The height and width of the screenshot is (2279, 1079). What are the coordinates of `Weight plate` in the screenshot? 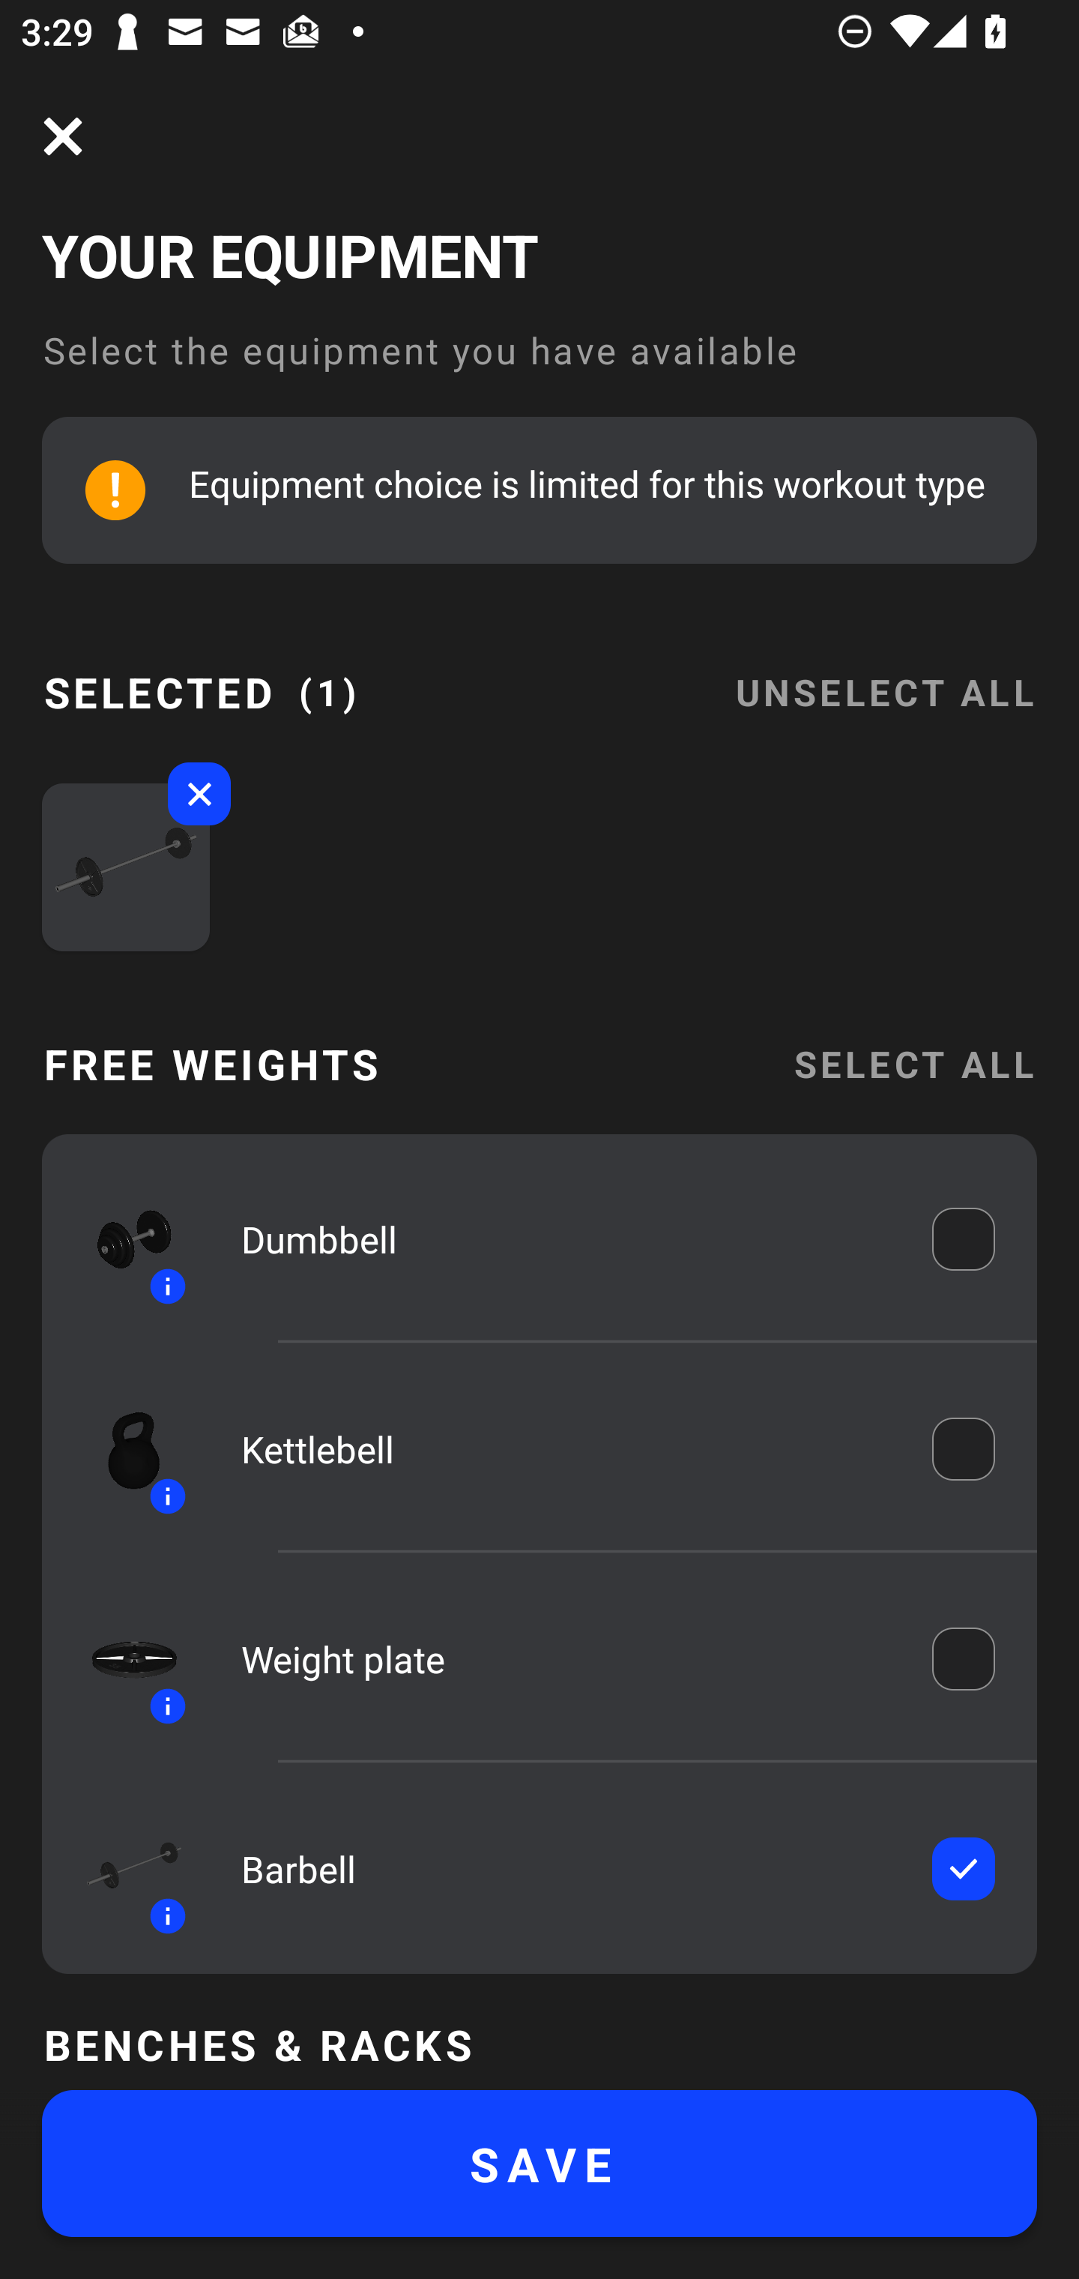 It's located at (566, 1659).